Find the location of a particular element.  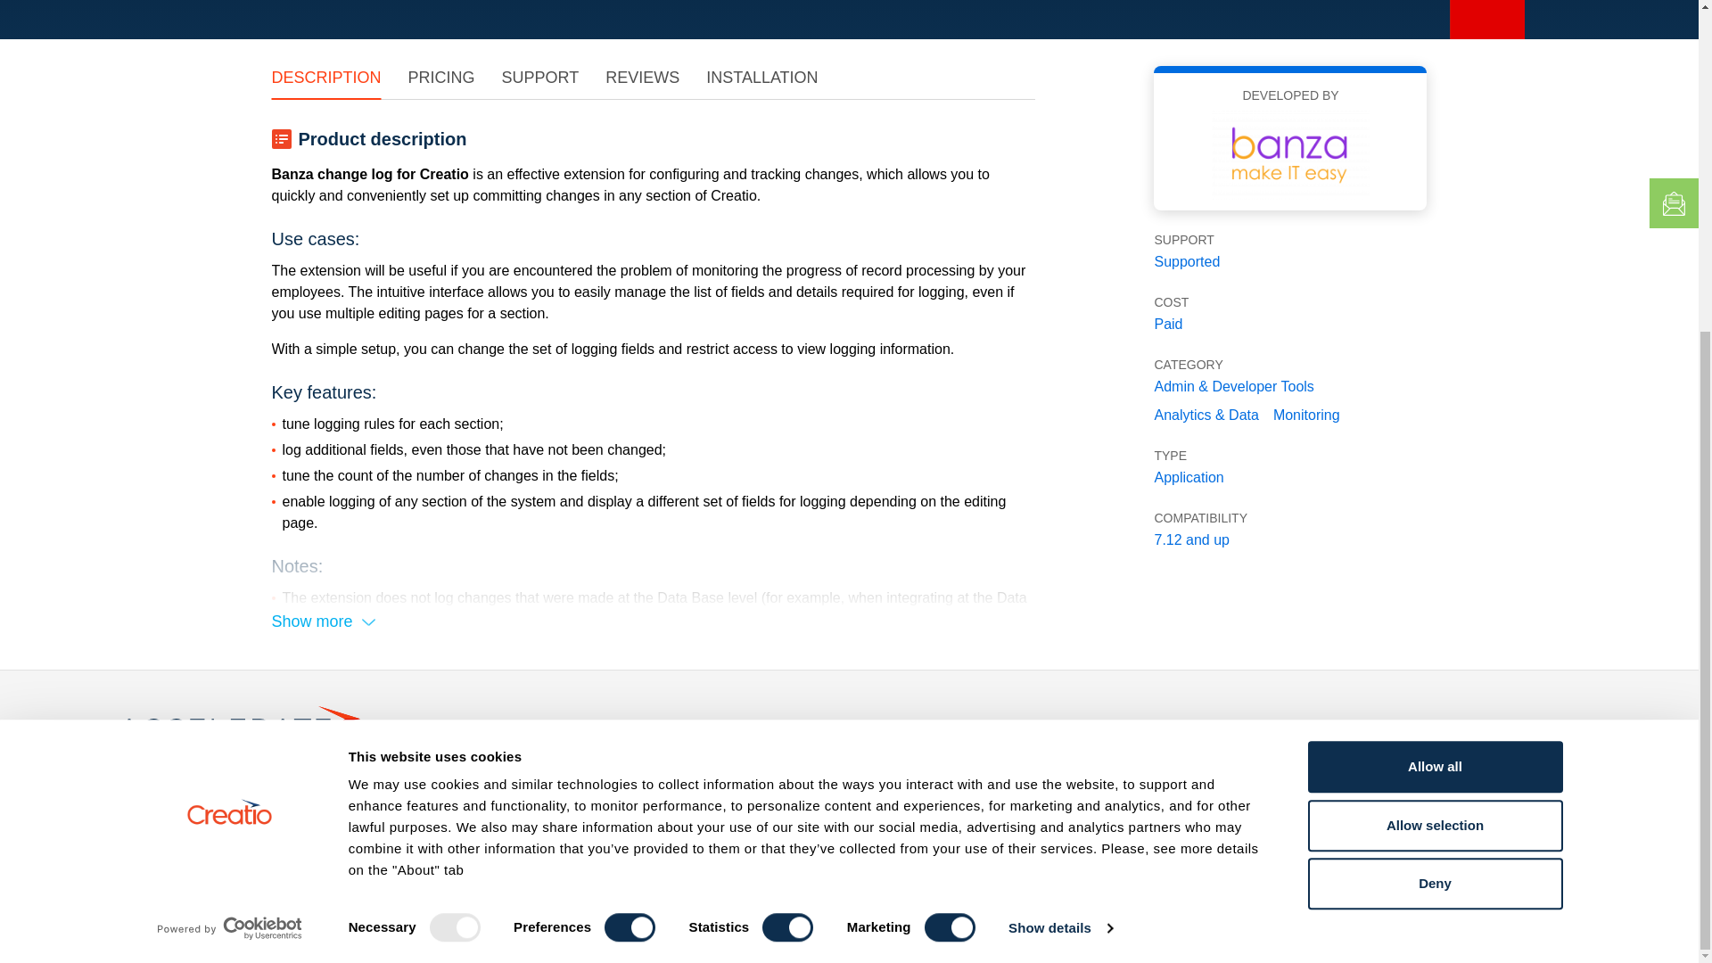

Show details is located at coordinates (1059, 432).